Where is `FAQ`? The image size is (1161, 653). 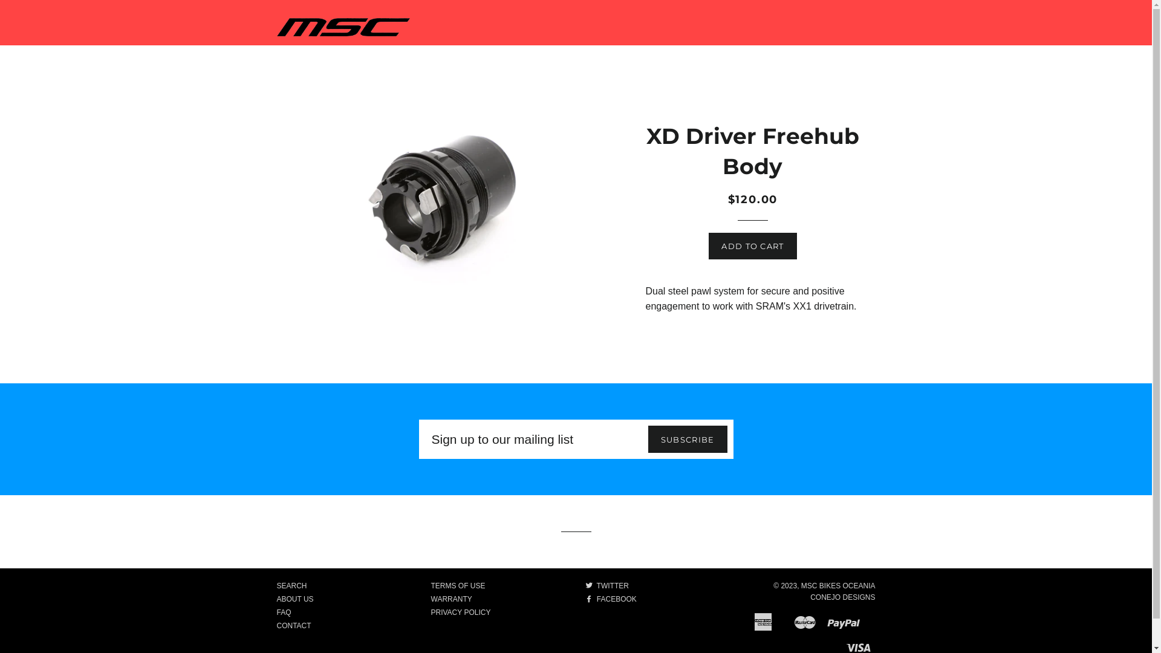 FAQ is located at coordinates (284, 612).